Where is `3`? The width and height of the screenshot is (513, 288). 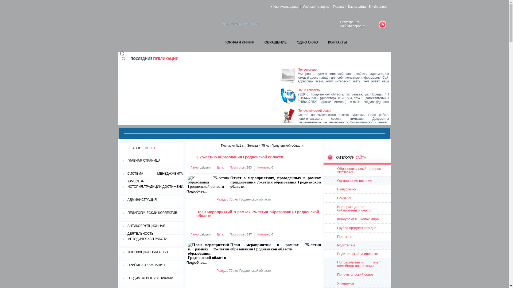
3 is located at coordinates (200, 199).